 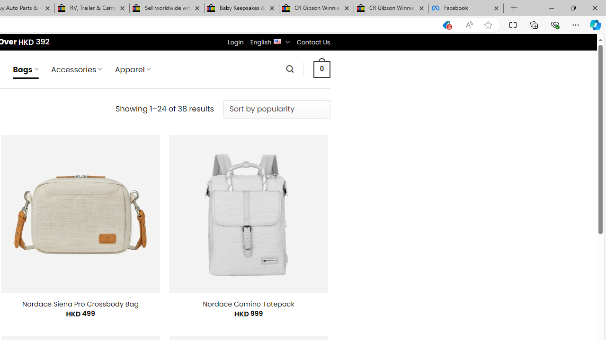 I want to click on This site has coupons! Shopping in Microsoft Edge, 5, so click(x=446, y=25).